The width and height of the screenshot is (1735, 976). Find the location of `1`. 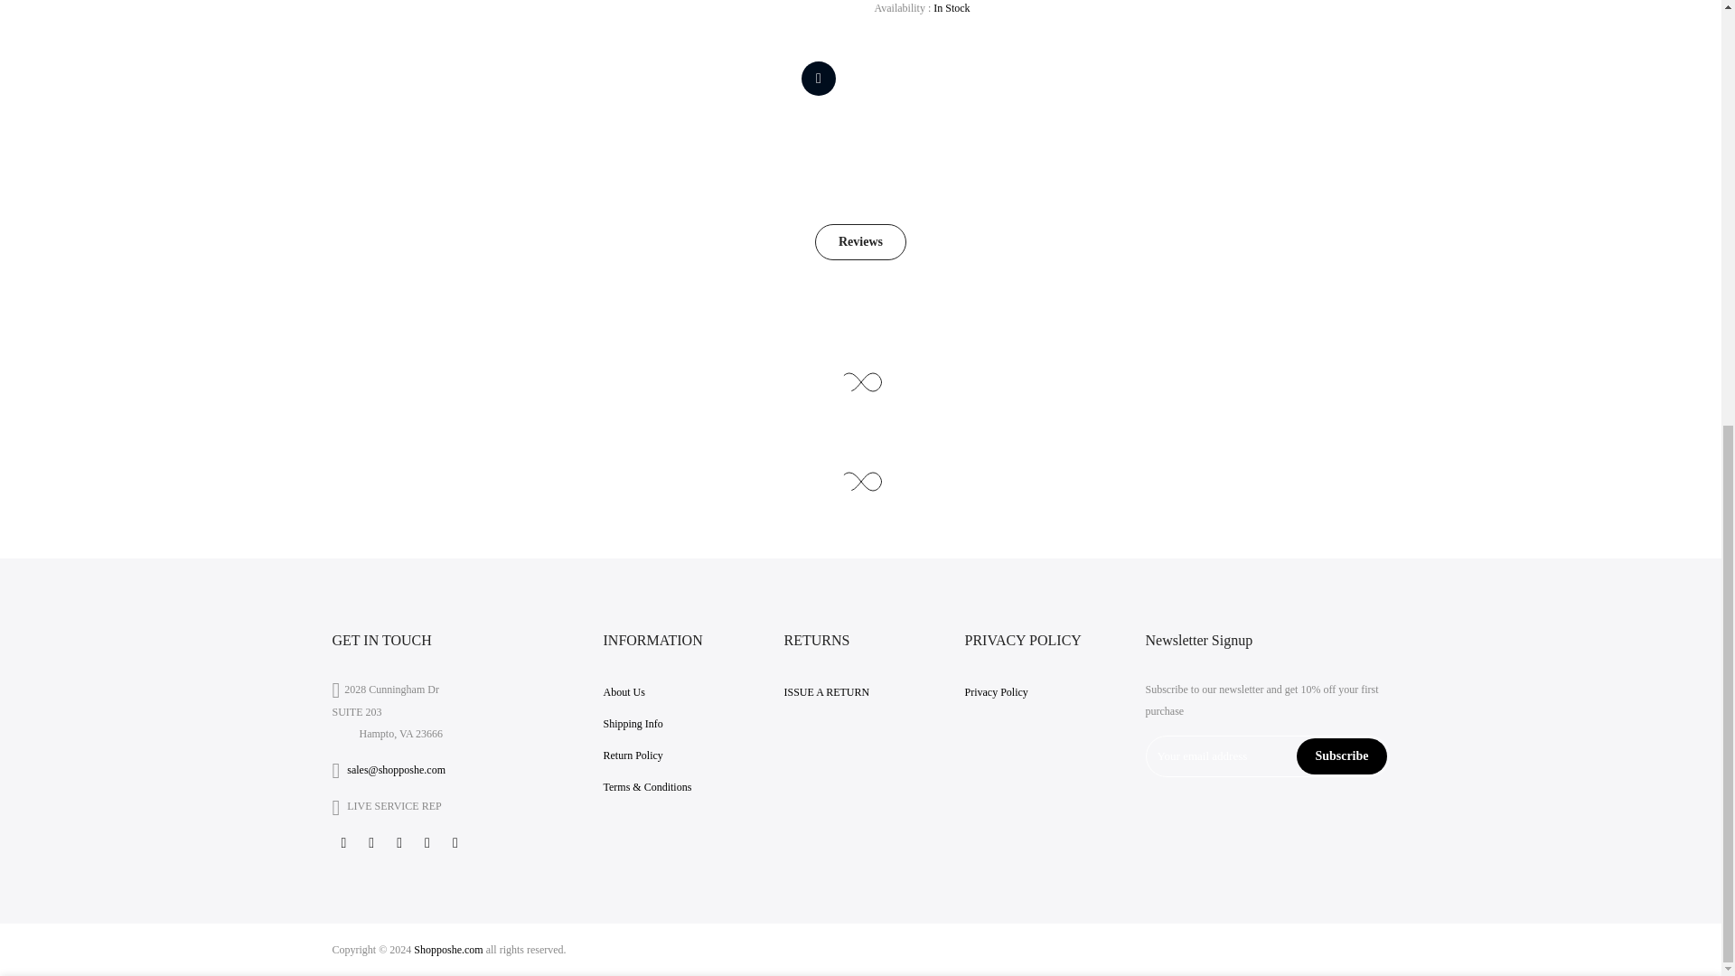

1 is located at coordinates (1193, 267).